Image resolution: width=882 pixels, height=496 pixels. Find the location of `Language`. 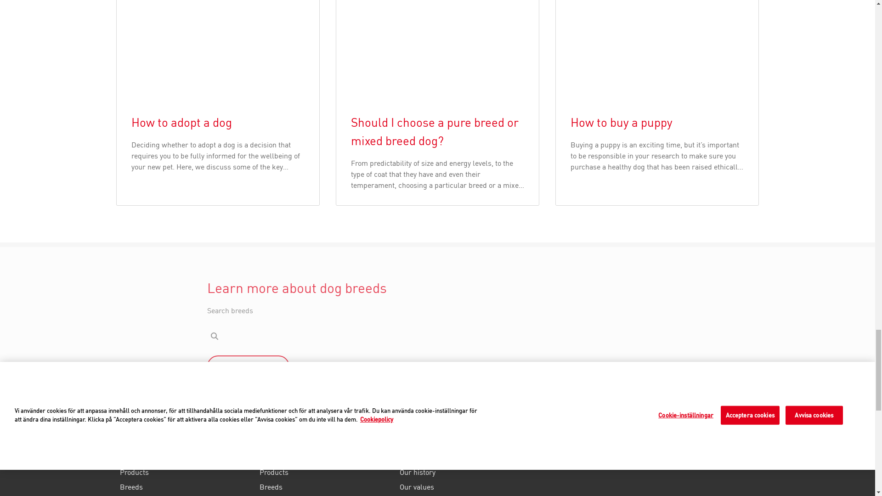

Language is located at coordinates (141, 422).